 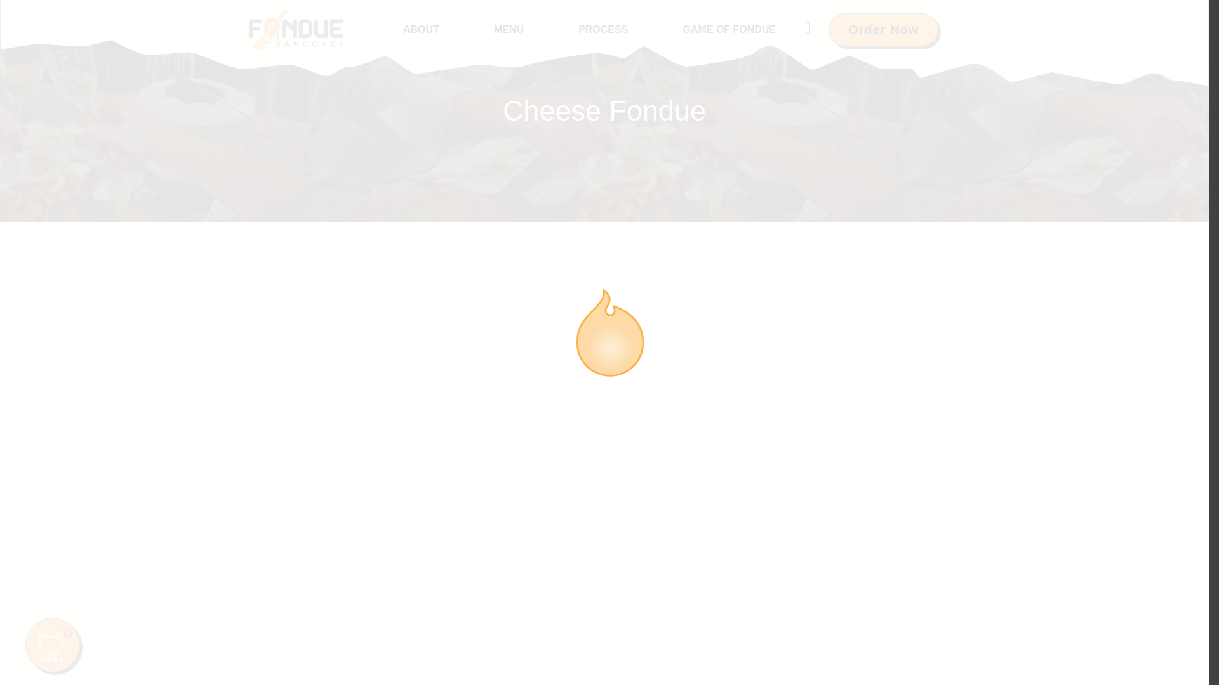 I want to click on 0, so click(x=53, y=644).